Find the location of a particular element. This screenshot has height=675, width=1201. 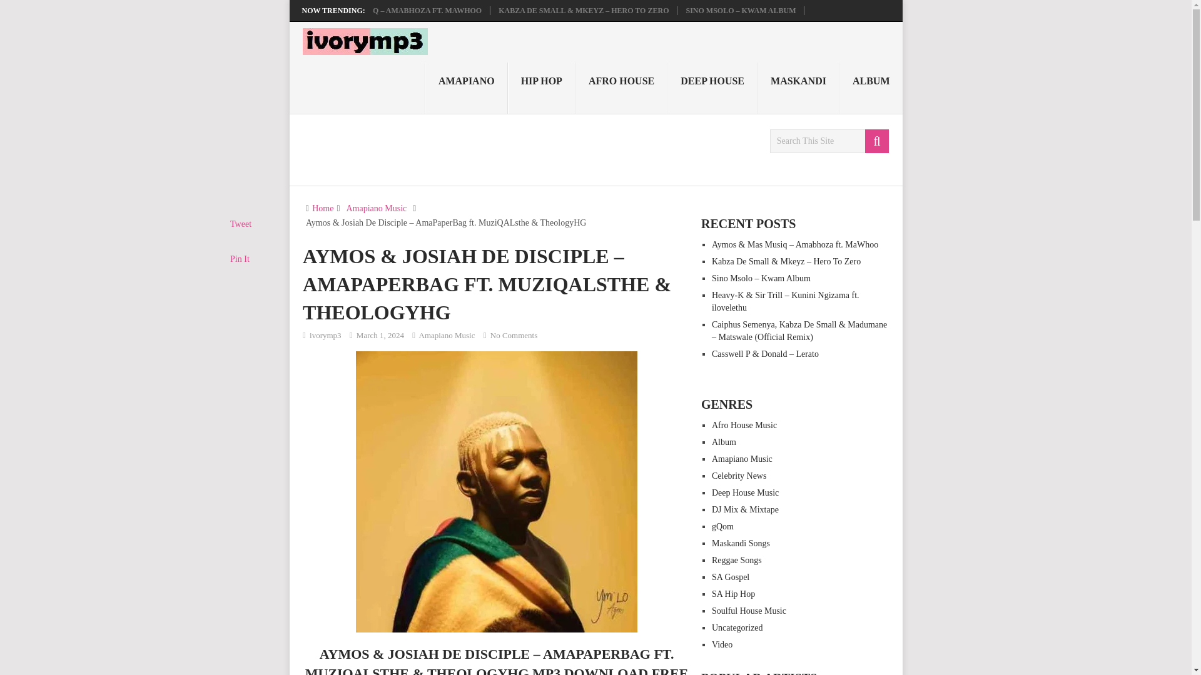

Home is located at coordinates (323, 209).